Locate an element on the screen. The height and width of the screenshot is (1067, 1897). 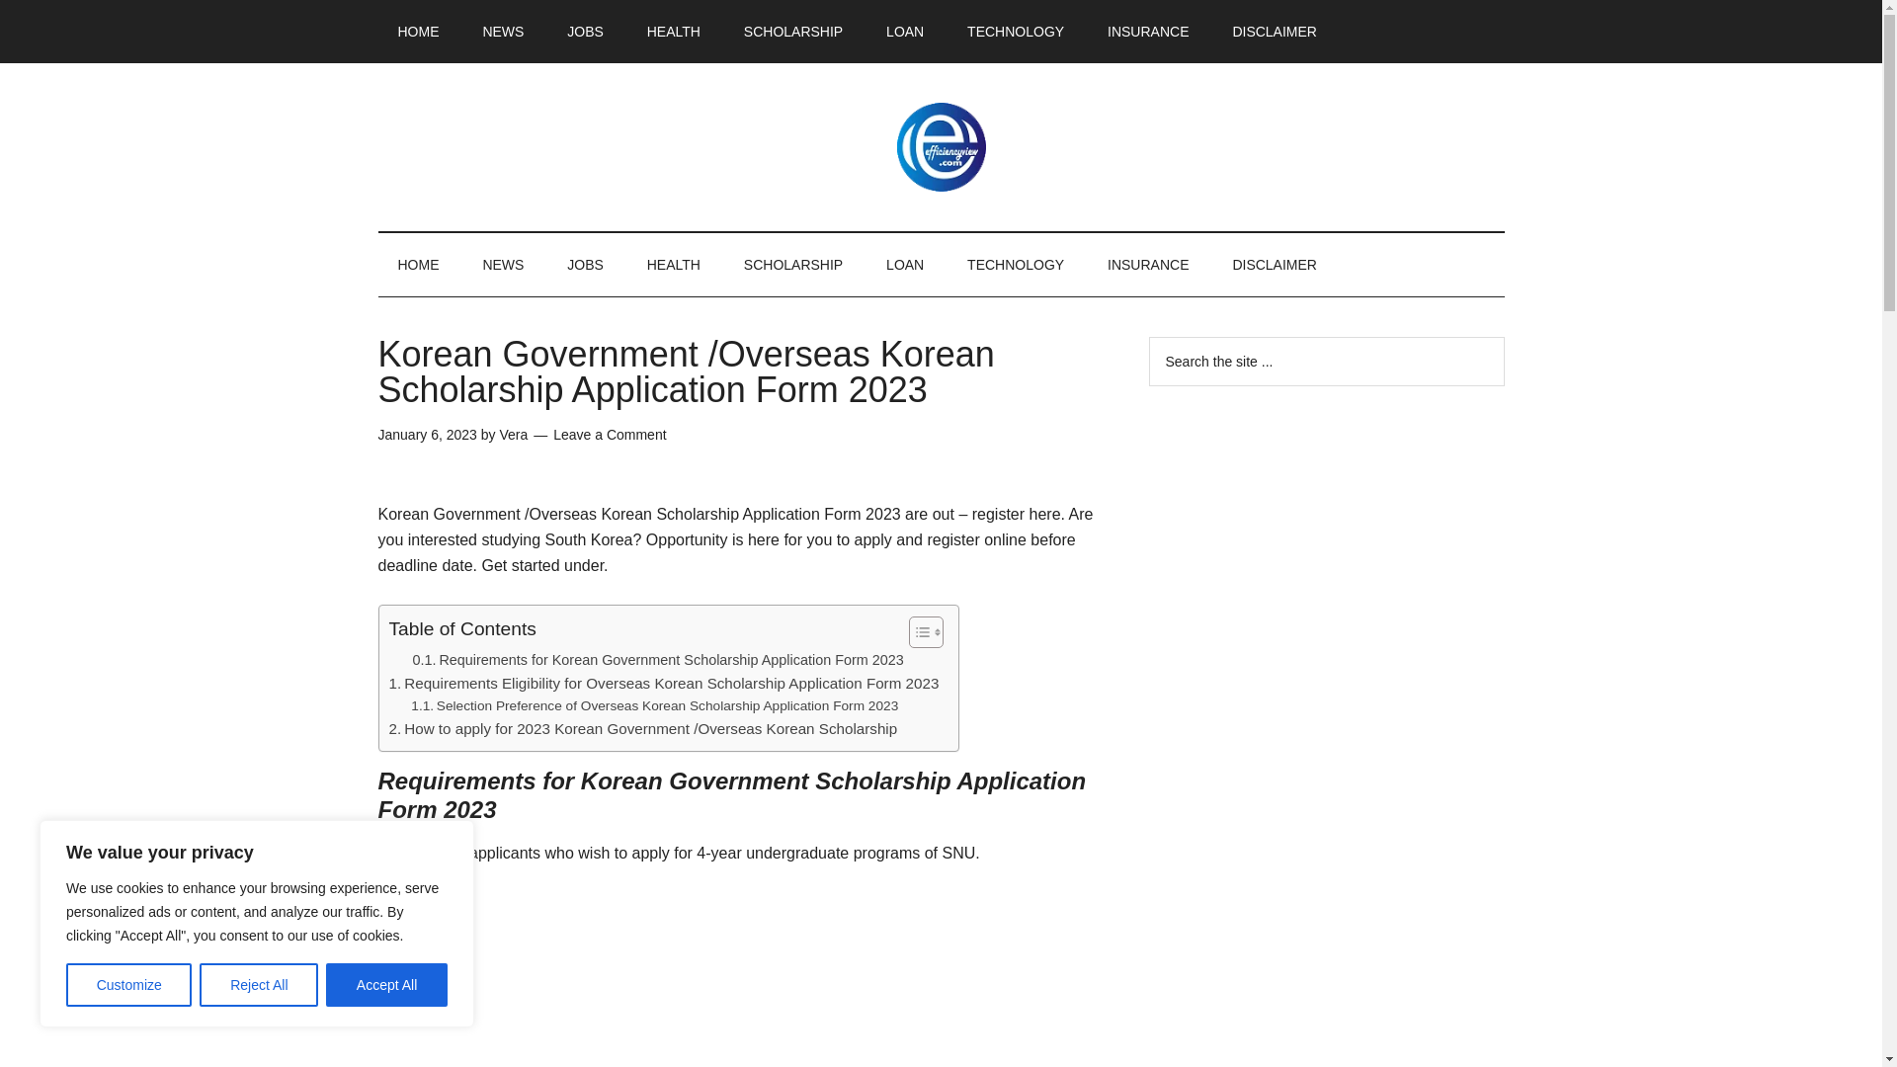
INSURANCE is located at coordinates (1148, 32).